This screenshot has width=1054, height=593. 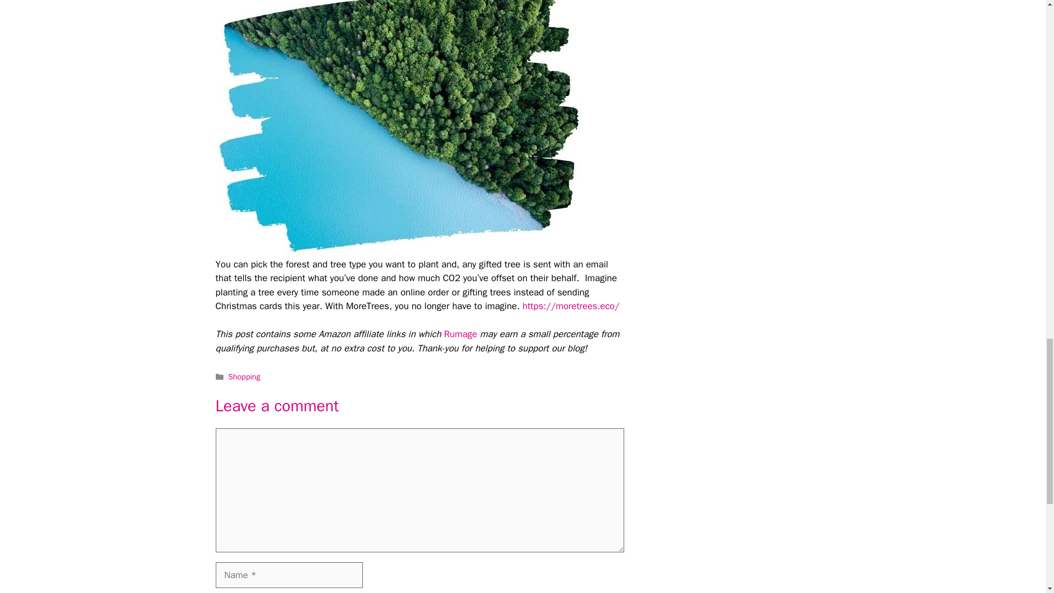 I want to click on Rumage, so click(x=460, y=334).